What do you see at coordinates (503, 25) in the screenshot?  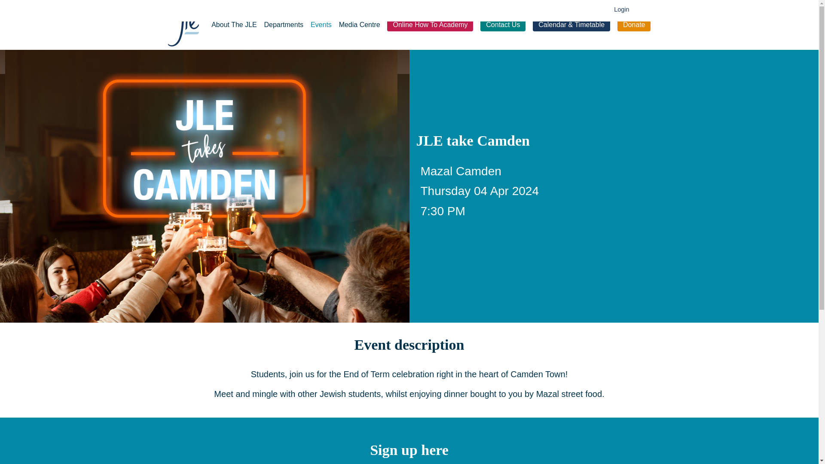 I see `Contact Us` at bounding box center [503, 25].